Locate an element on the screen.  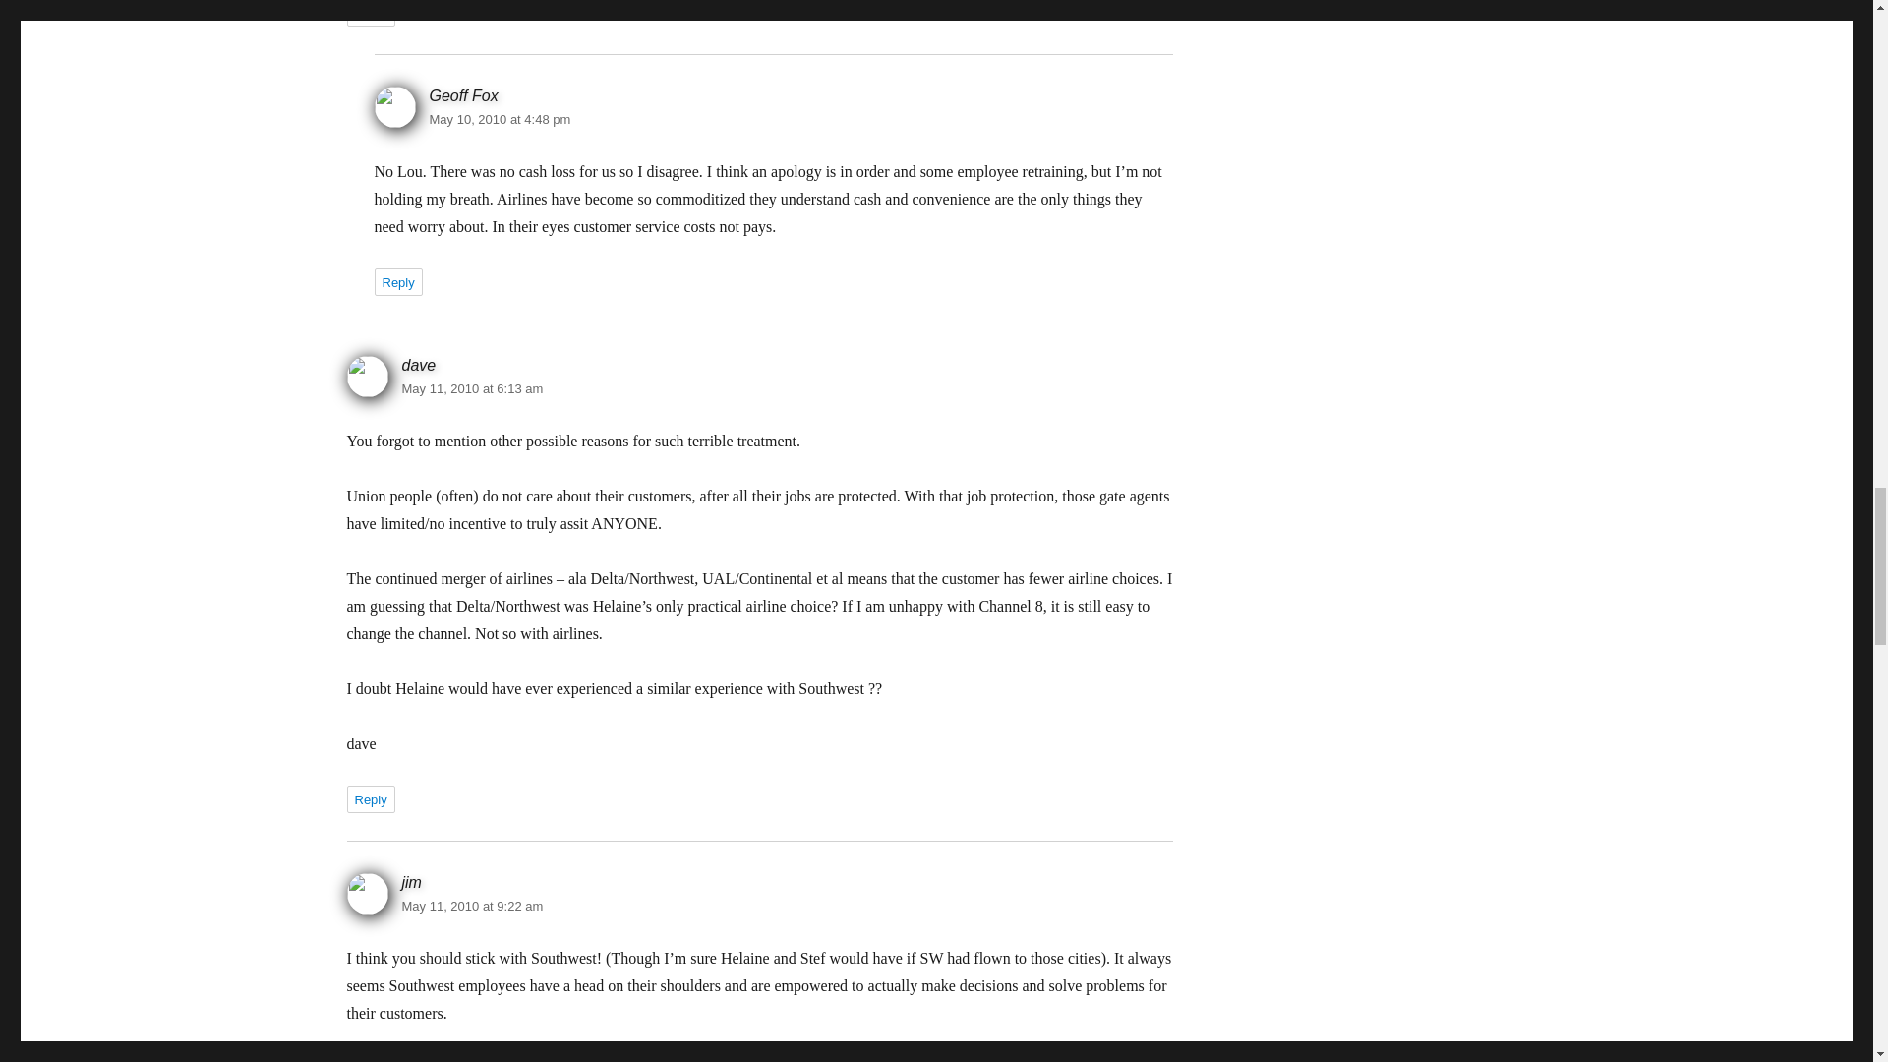
Reply is located at coordinates (370, 1058).